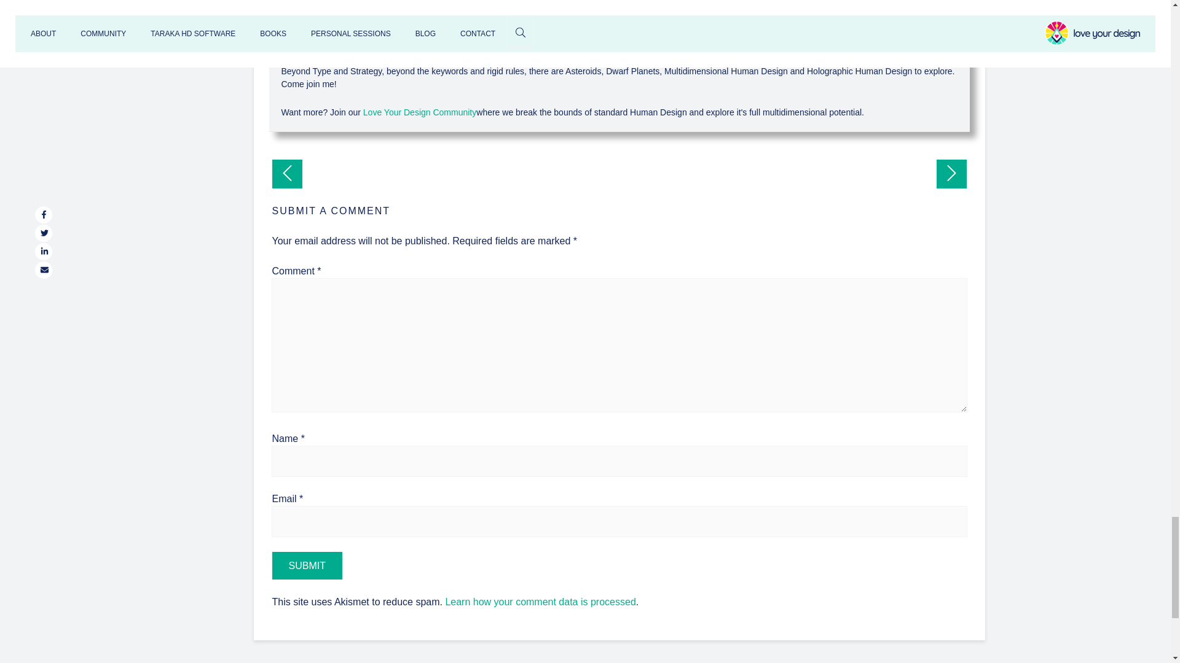  I want to click on Submit, so click(306, 565).